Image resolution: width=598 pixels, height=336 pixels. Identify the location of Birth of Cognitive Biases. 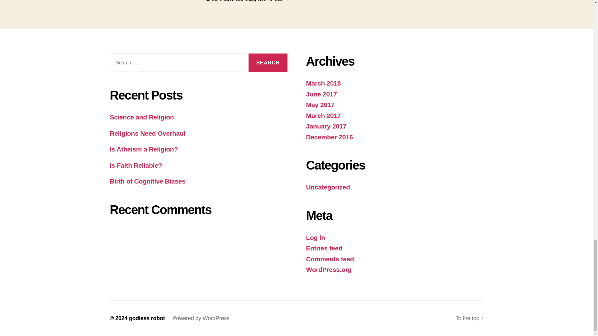
(147, 181).